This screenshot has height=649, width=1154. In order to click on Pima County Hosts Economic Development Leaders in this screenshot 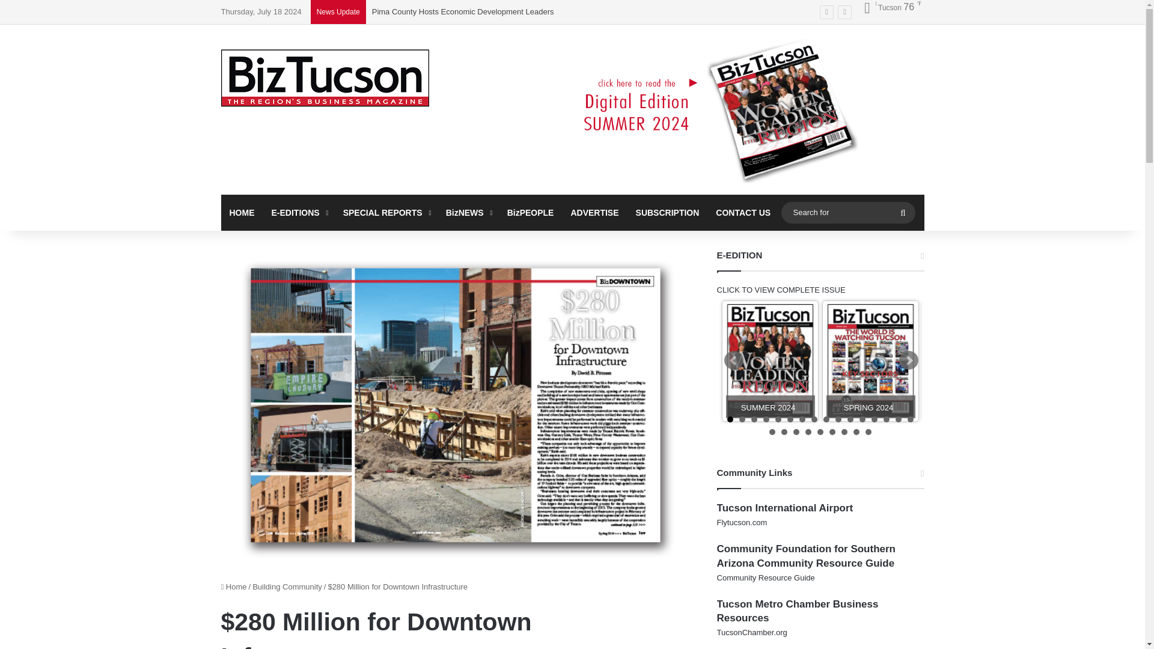, I will do `click(463, 11)`.